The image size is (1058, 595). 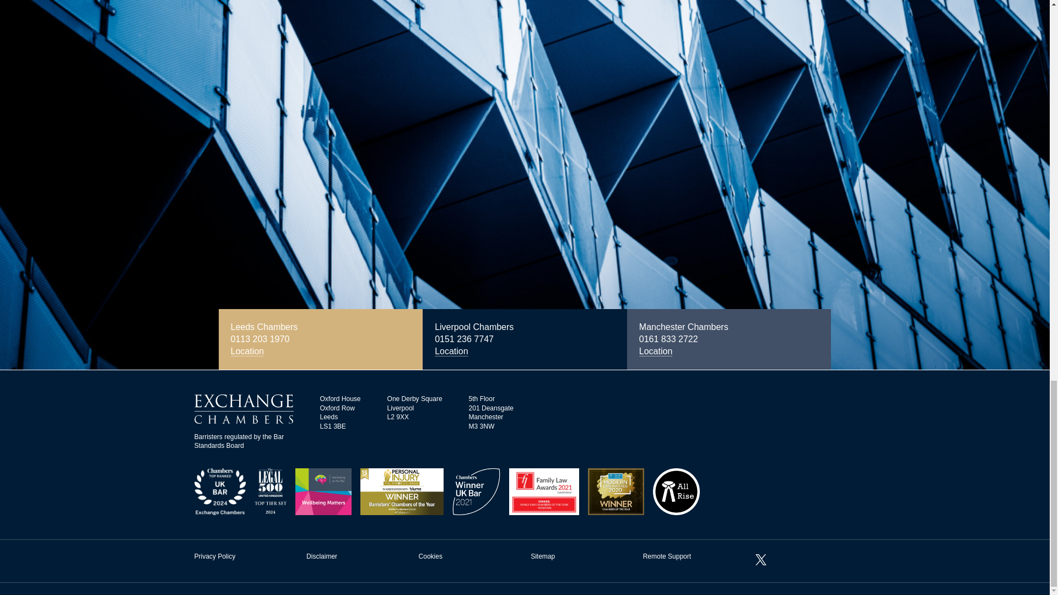 I want to click on Remote Support, so click(x=667, y=556).